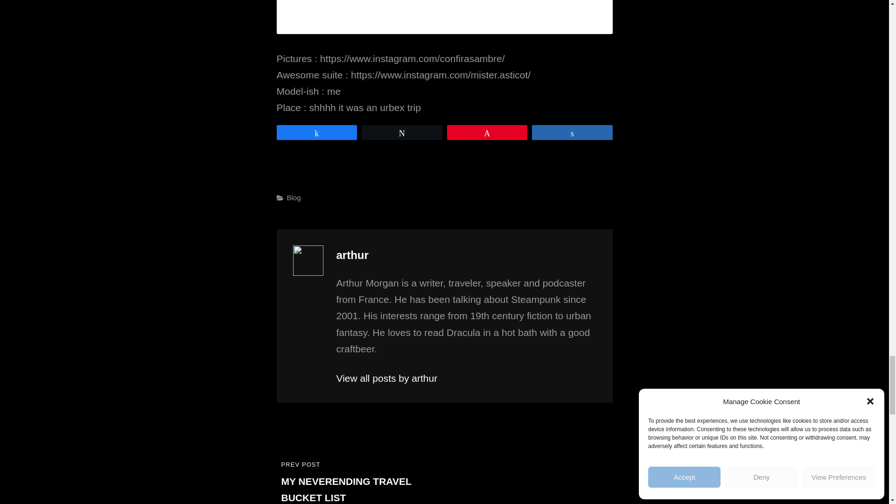  What do you see at coordinates (466, 378) in the screenshot?
I see `View all posts by arthur` at bounding box center [466, 378].